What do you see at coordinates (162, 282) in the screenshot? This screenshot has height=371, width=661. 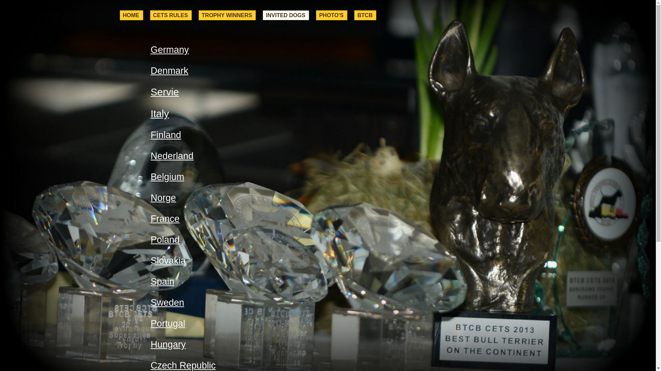 I see `Spain` at bounding box center [162, 282].